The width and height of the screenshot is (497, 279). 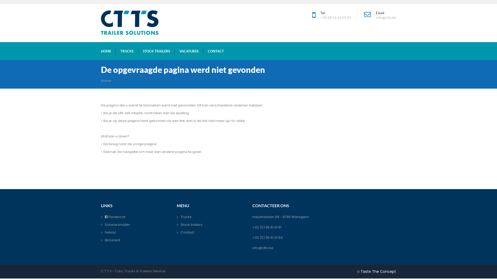 I want to click on Contact, so click(x=187, y=233).